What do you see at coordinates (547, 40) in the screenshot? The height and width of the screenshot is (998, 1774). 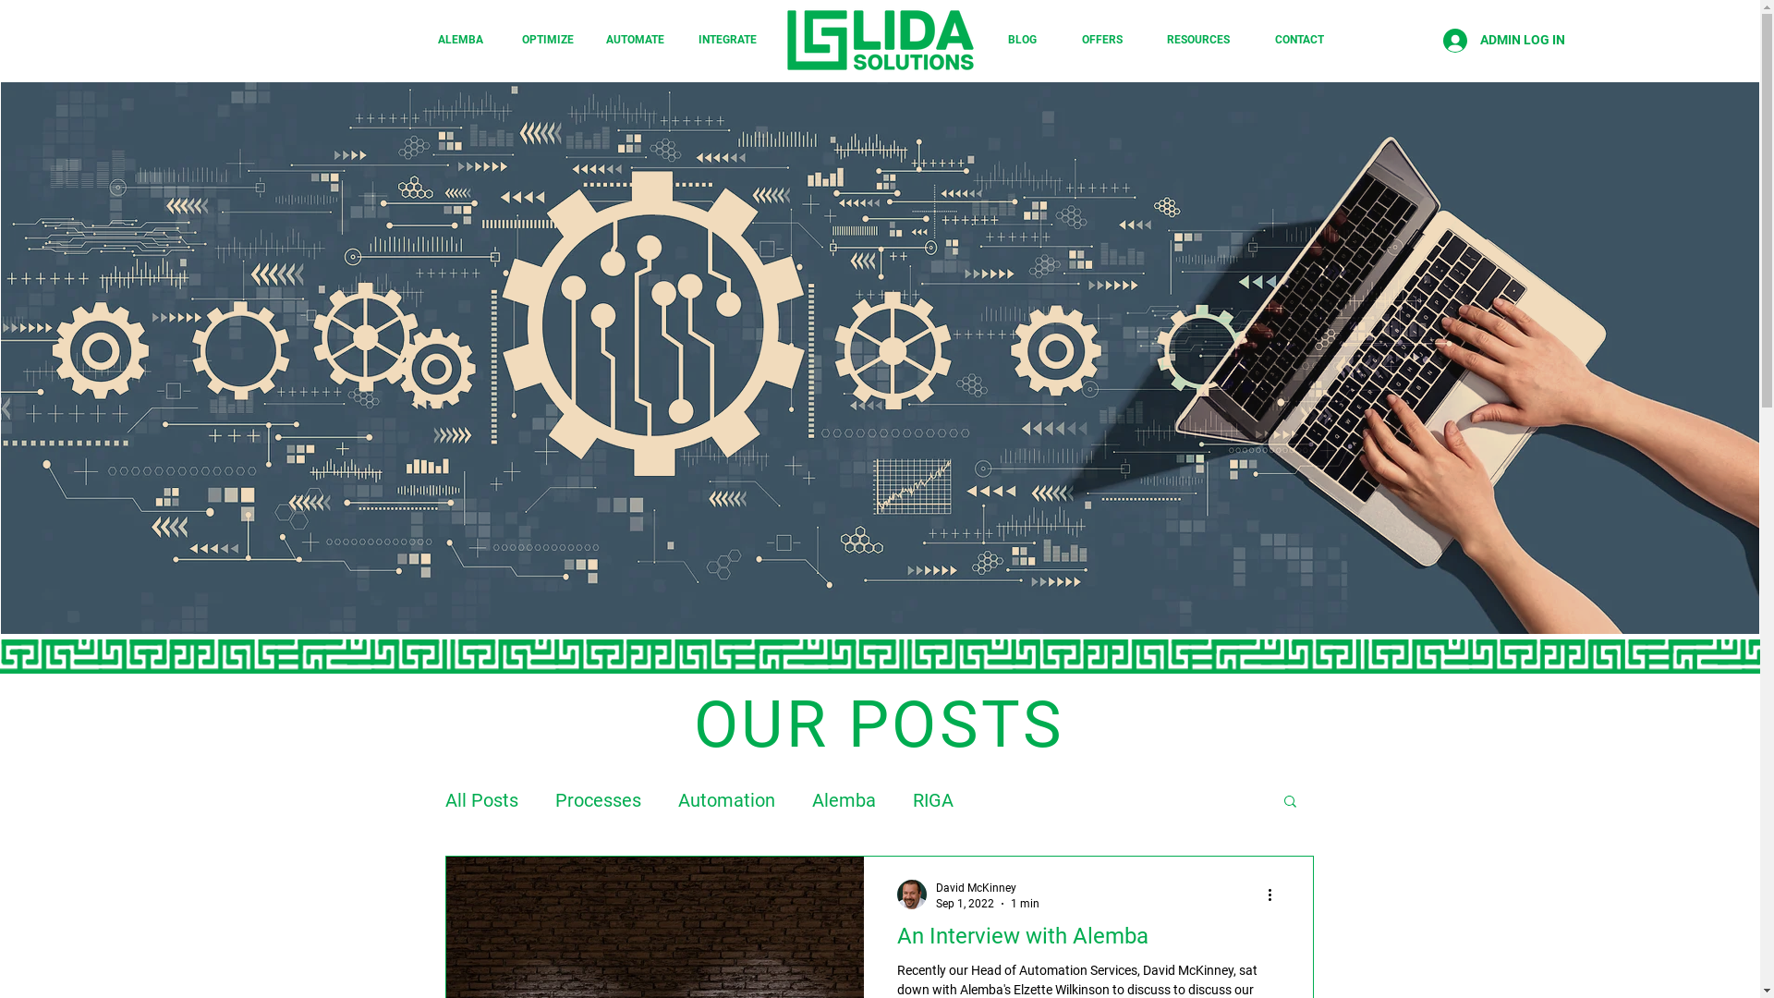 I see `OPTIMIZE` at bounding box center [547, 40].